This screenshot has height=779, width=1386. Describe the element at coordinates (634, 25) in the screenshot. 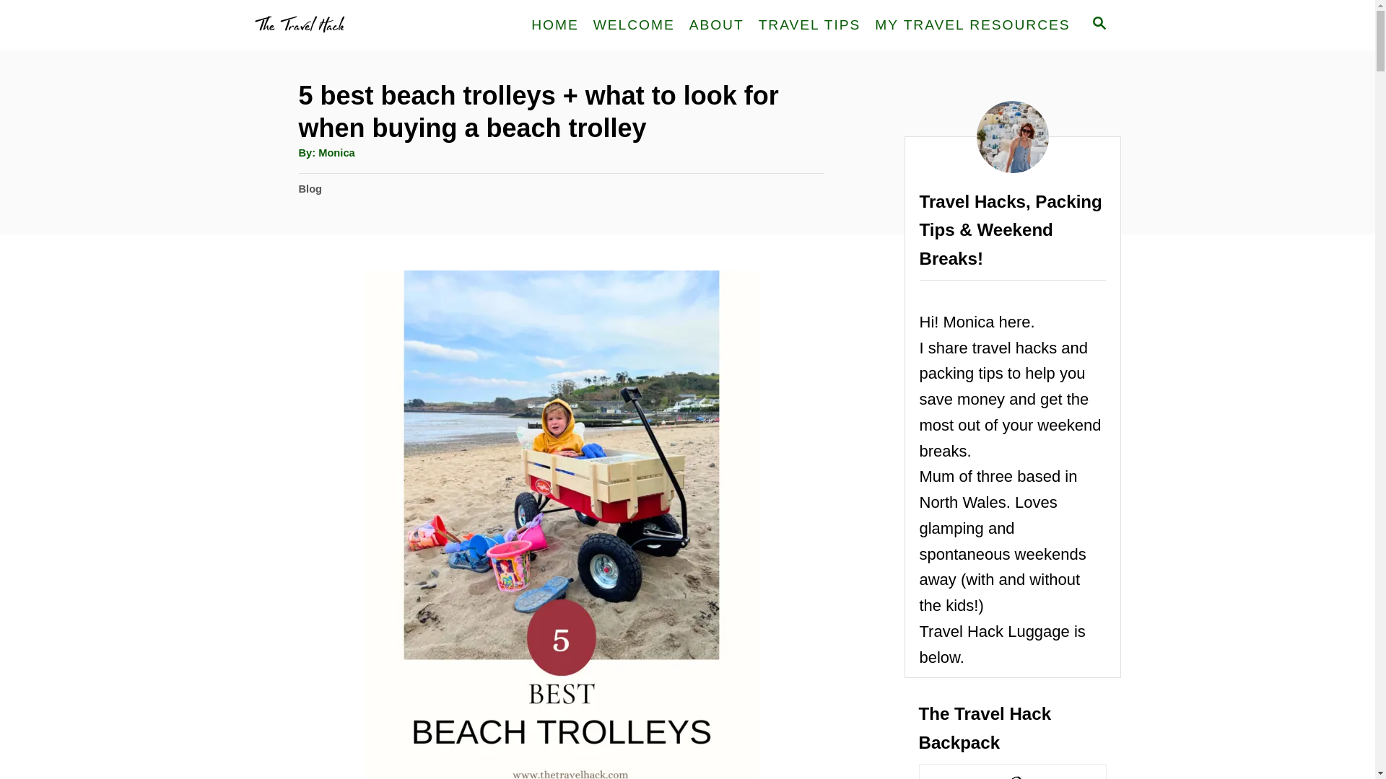

I see `WELCOME` at that location.